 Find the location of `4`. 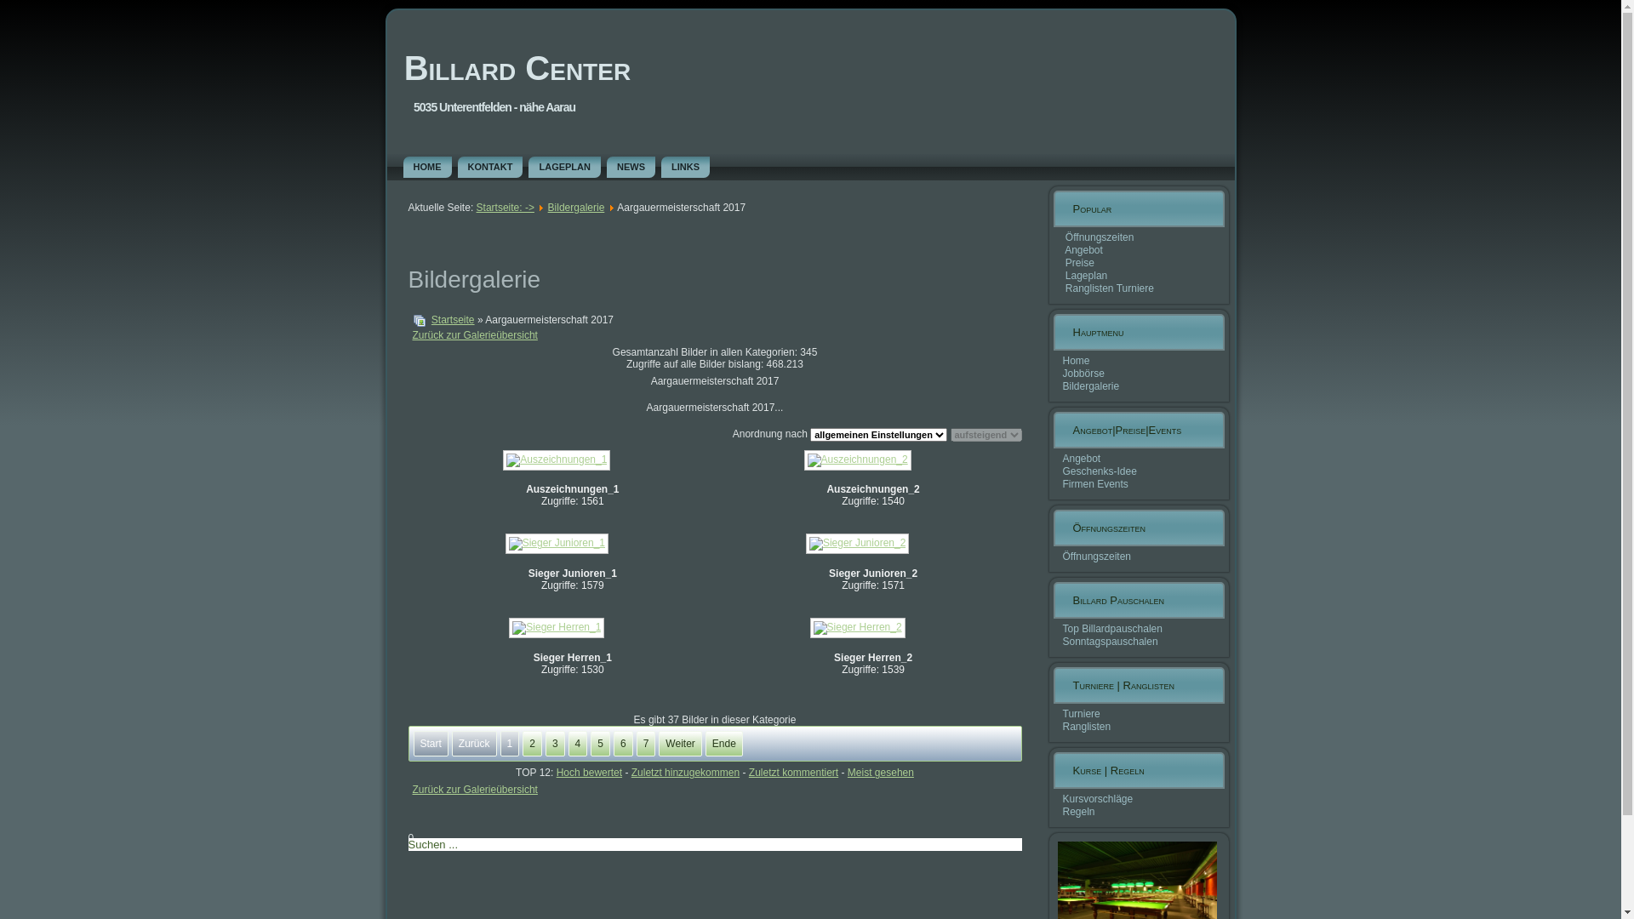

4 is located at coordinates (579, 744).